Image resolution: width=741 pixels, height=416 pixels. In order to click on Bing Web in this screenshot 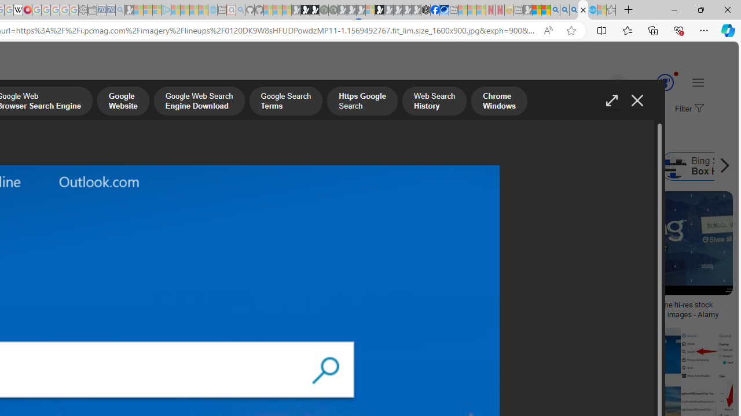, I will do `click(510, 166)`.